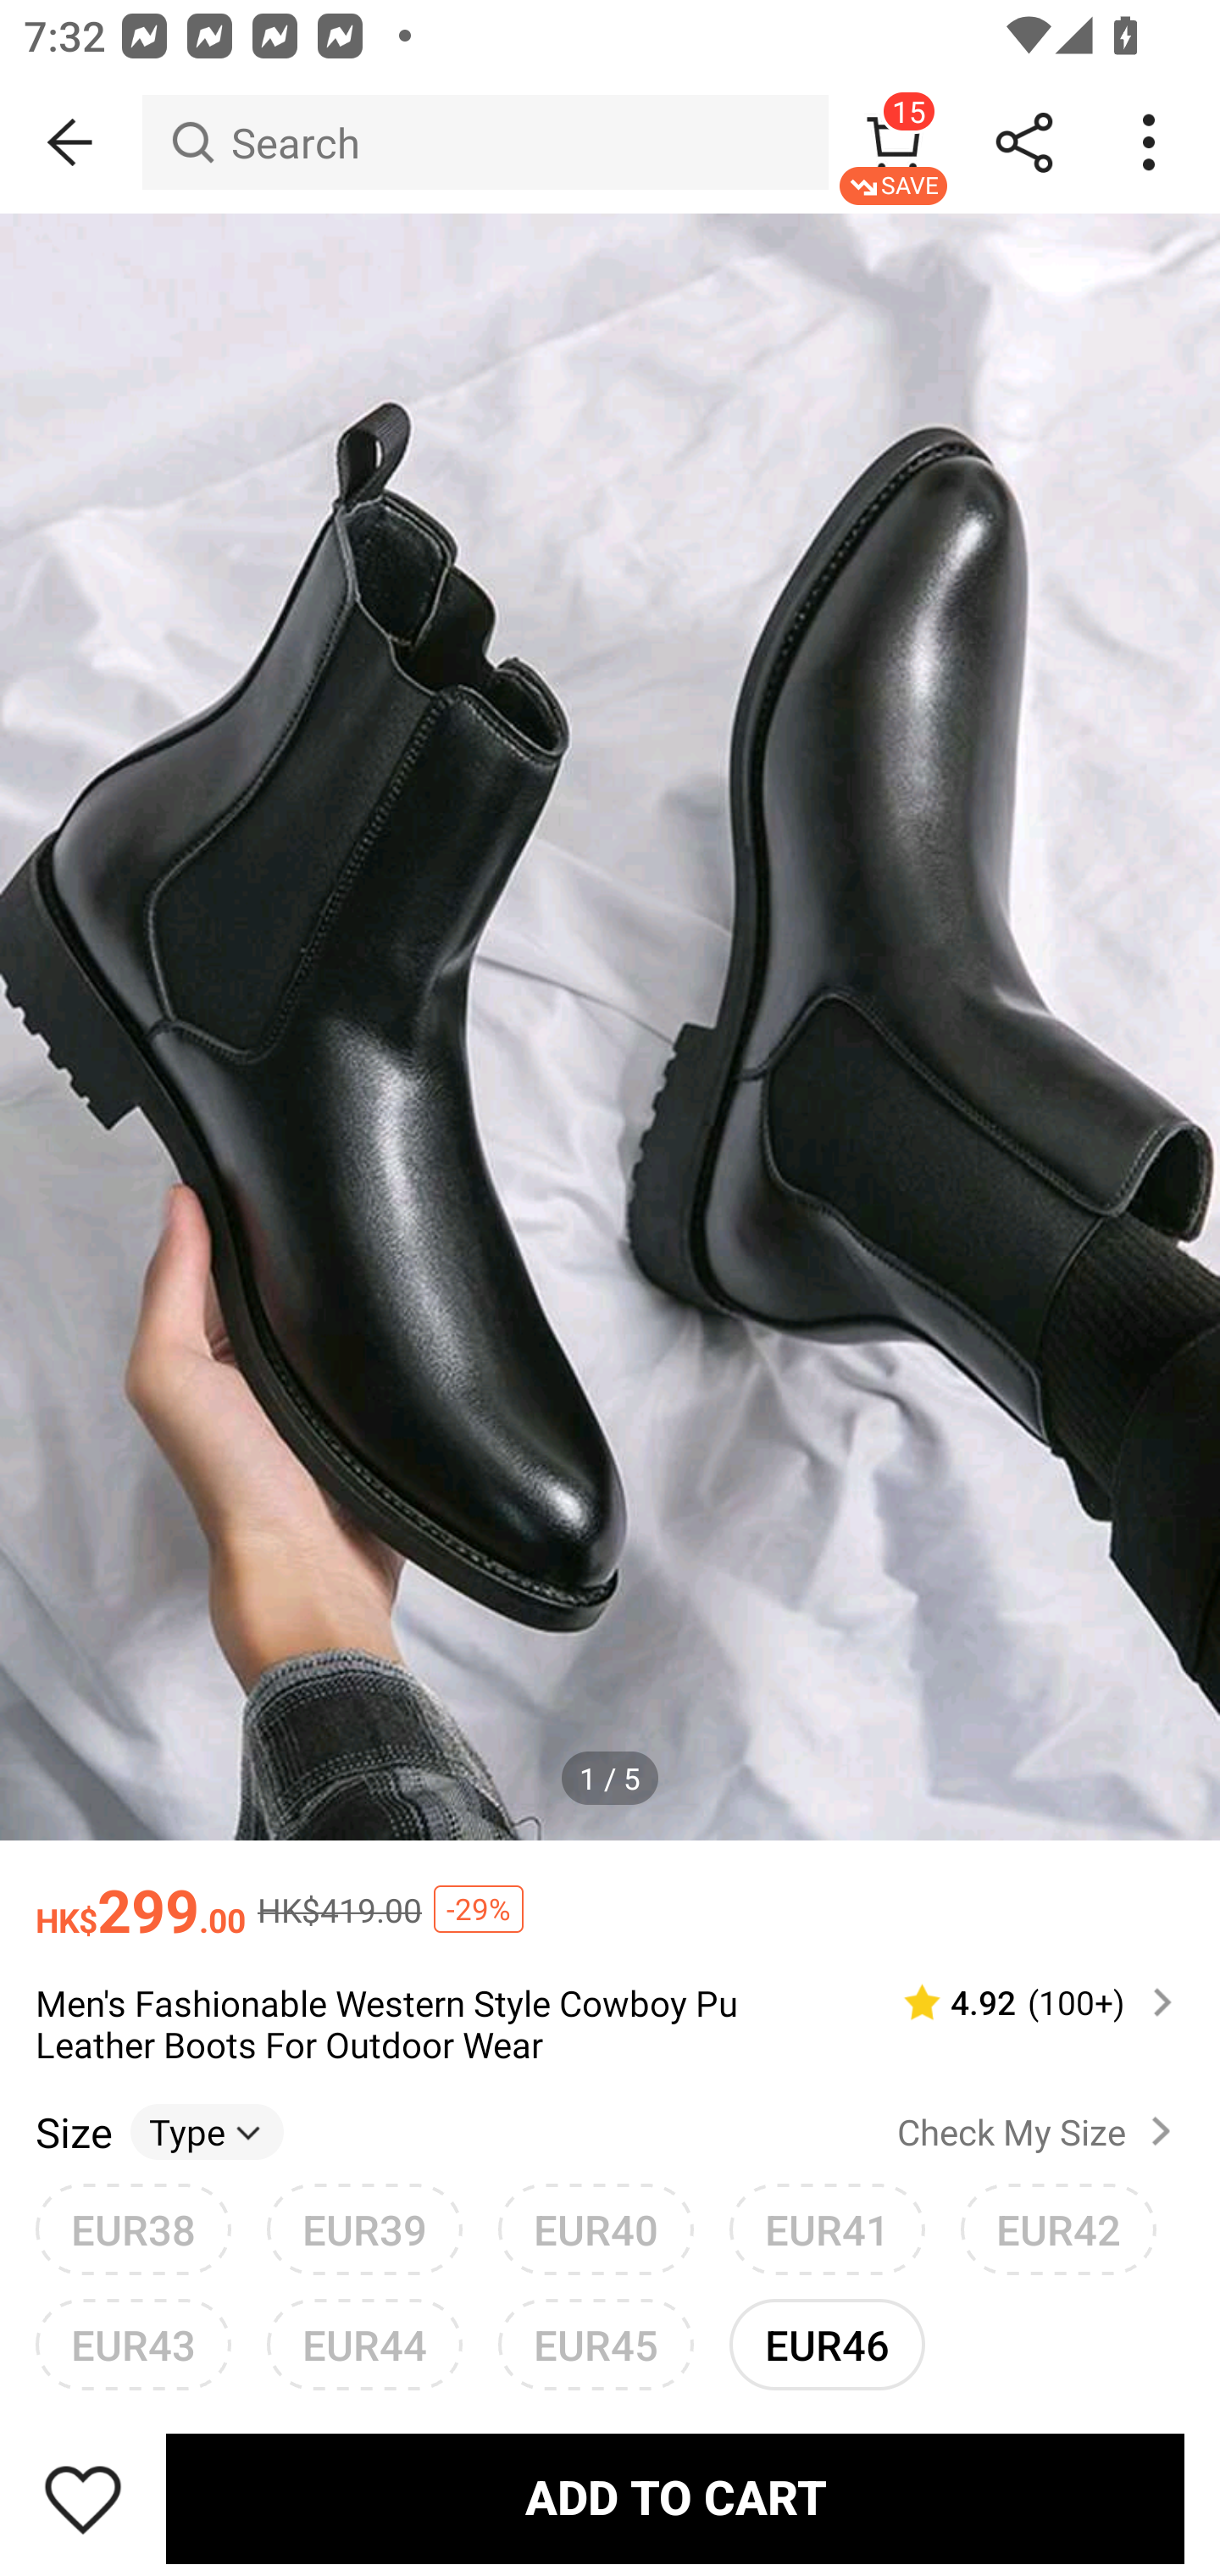  What do you see at coordinates (71, 142) in the screenshot?
I see `BACK` at bounding box center [71, 142].